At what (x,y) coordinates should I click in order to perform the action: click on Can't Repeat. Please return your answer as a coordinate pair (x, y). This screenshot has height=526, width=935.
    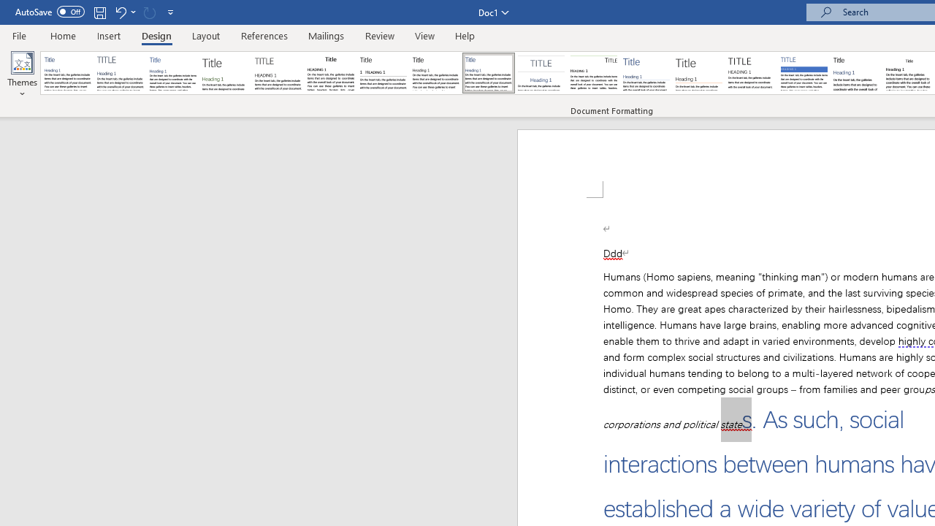
    Looking at the image, I should click on (149, 12).